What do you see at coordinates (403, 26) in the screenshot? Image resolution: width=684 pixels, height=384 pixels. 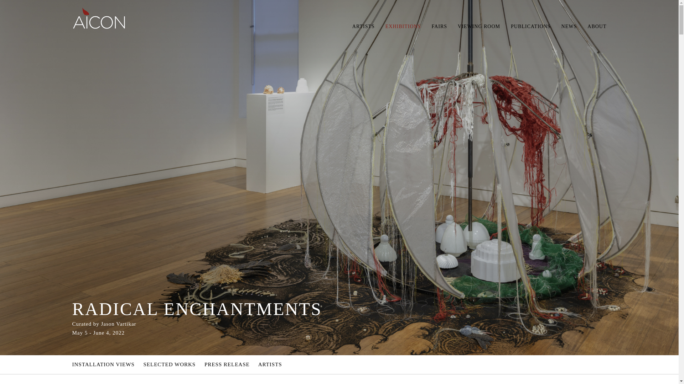 I see `EXHIBITIONS` at bounding box center [403, 26].